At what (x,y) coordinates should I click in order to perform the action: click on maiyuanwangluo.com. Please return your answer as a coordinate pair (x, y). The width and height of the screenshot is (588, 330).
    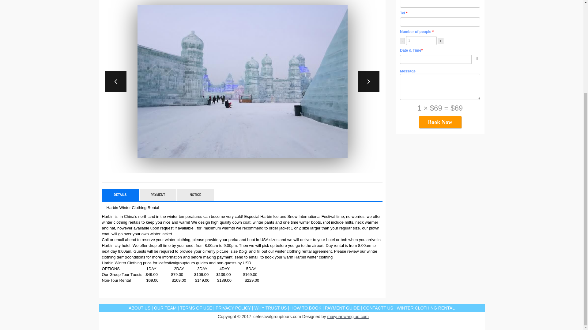
    Looking at the image, I should click on (348, 317).